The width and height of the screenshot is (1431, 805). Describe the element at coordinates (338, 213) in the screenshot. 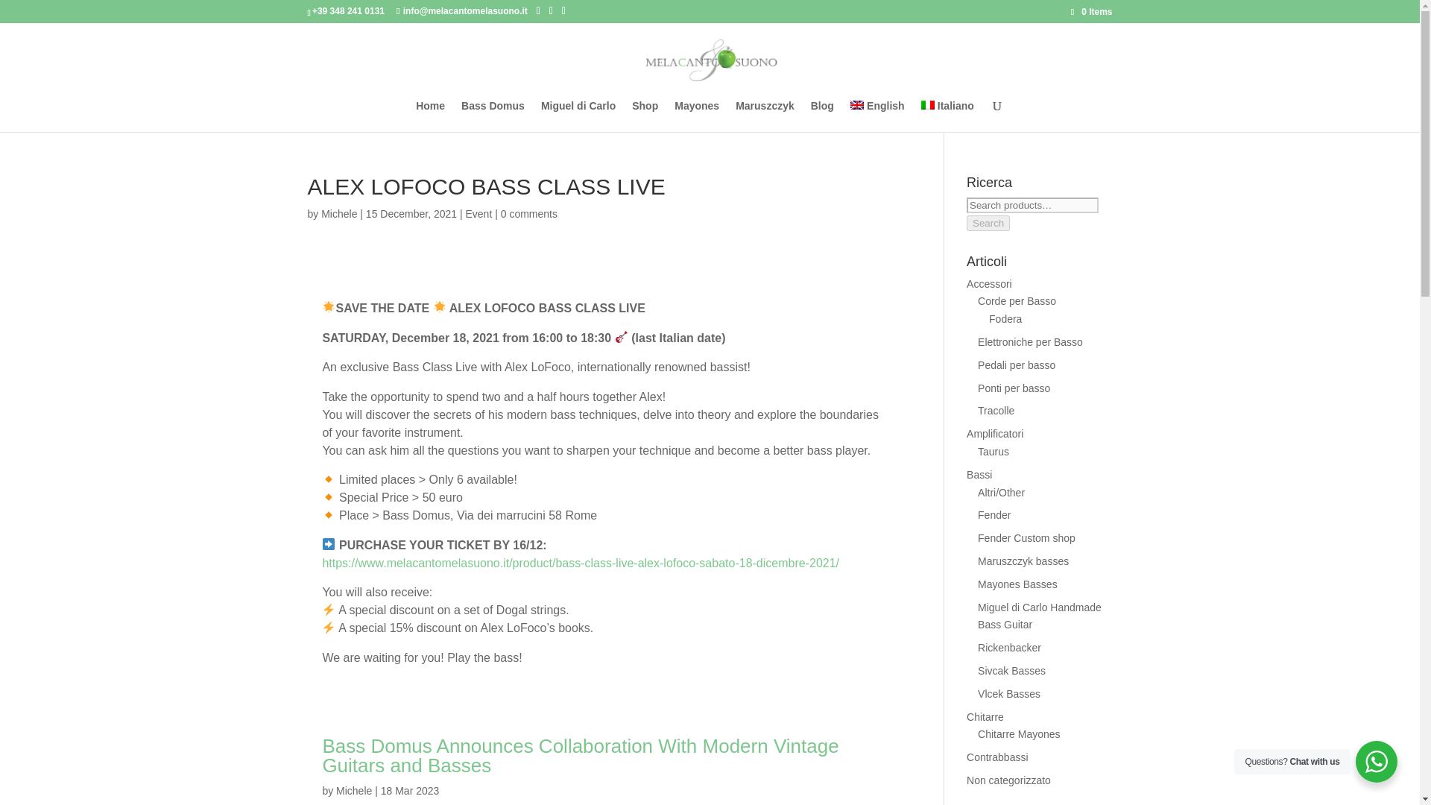

I see `Posts by Michele` at that location.